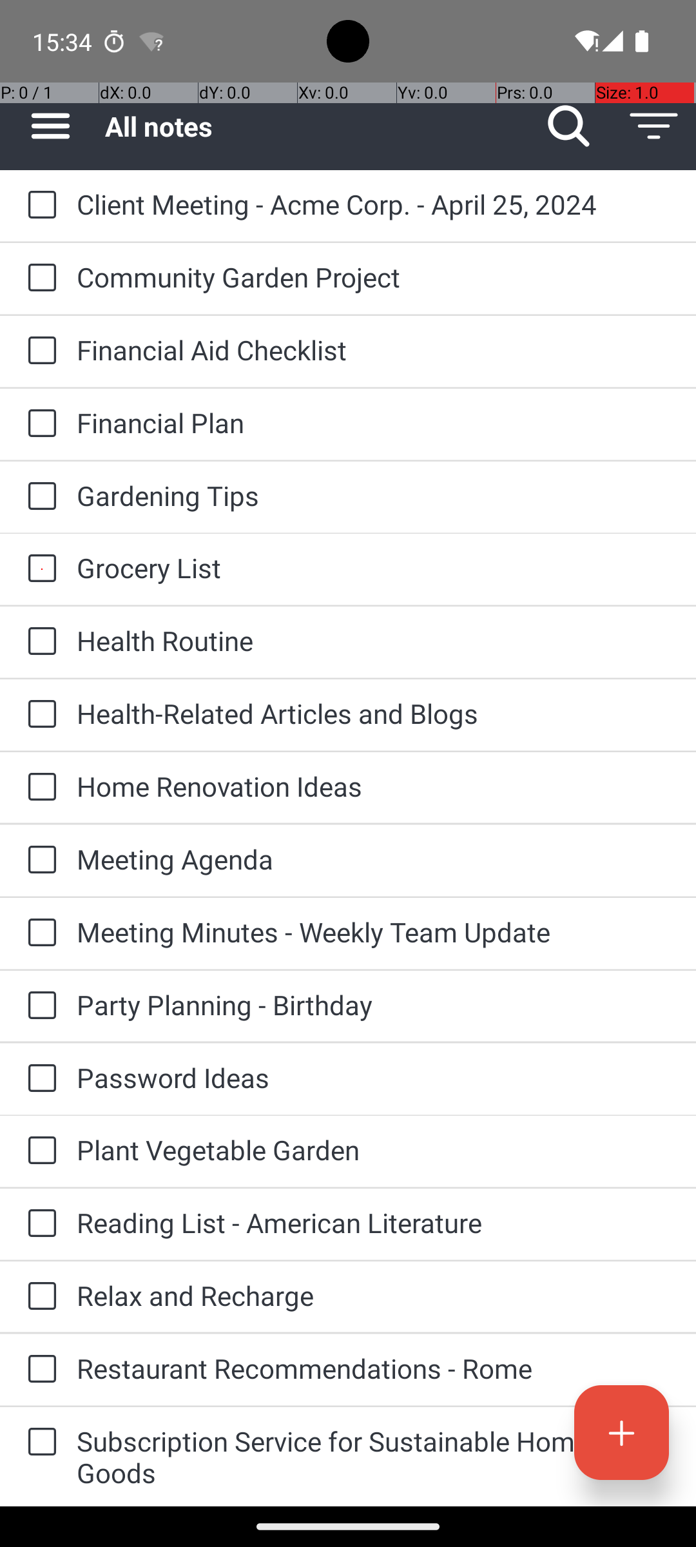  I want to click on to-do: Subscription Service for Sustainable Home Goods, so click(39, 1443).